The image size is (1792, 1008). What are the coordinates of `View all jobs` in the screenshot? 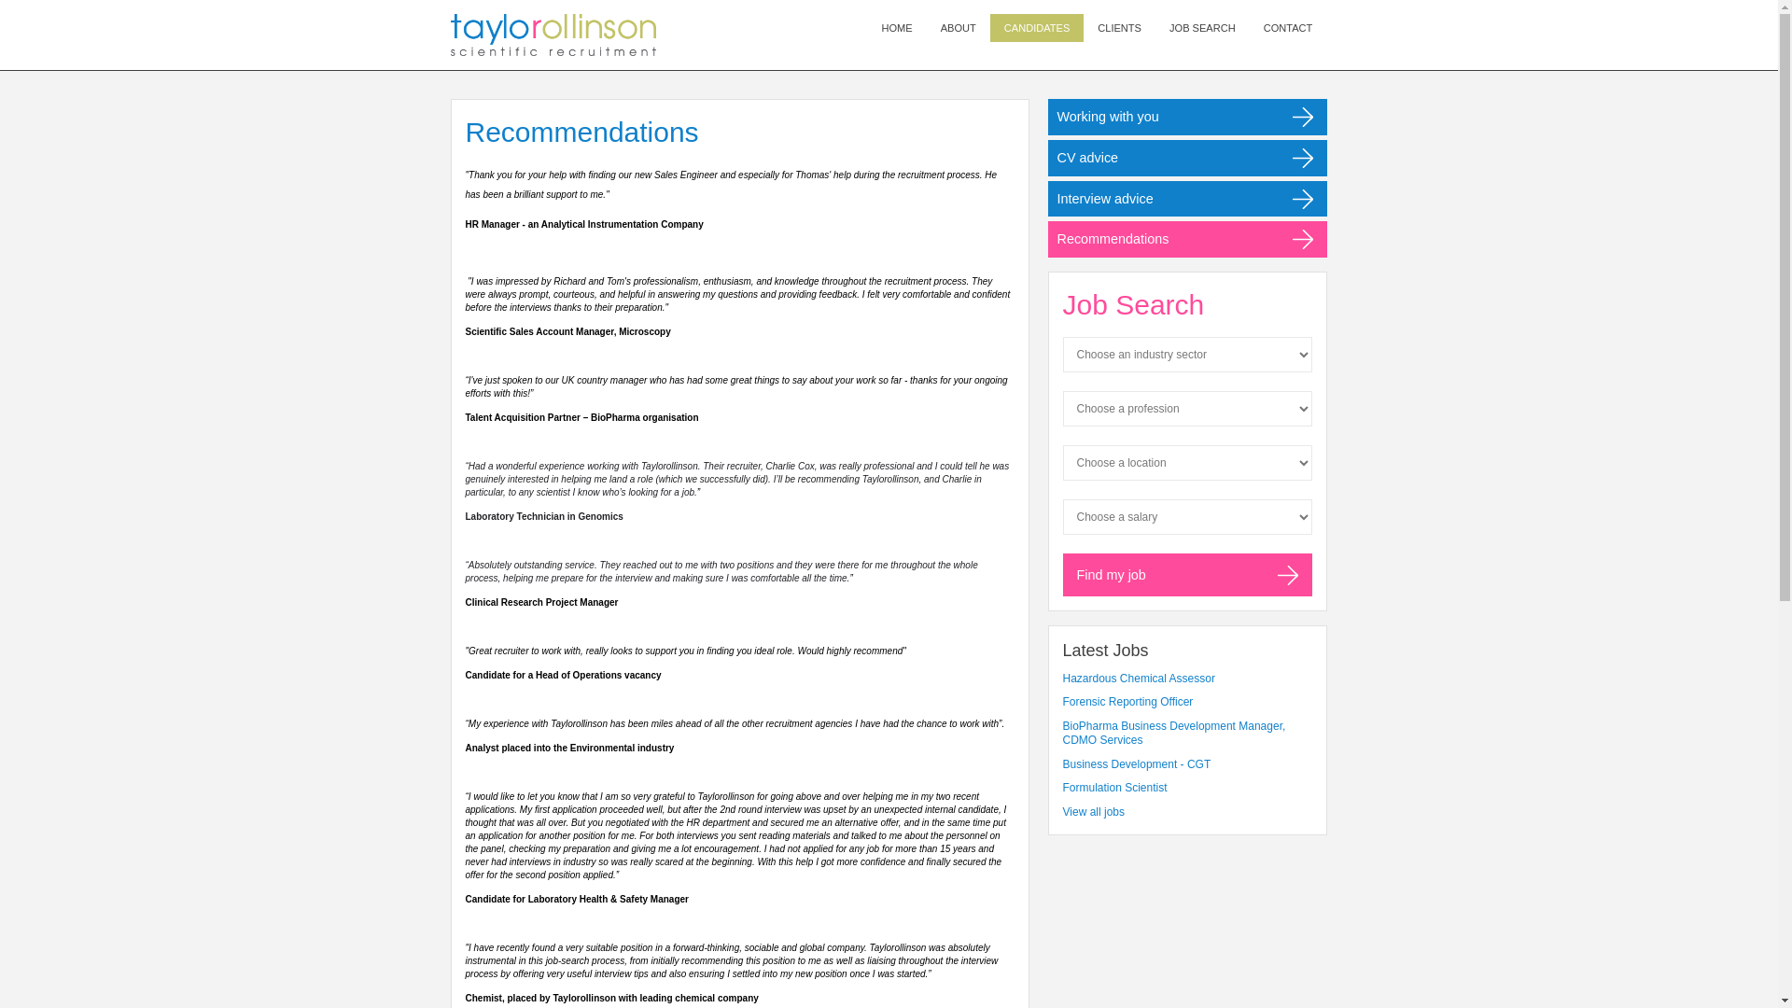 It's located at (1092, 811).